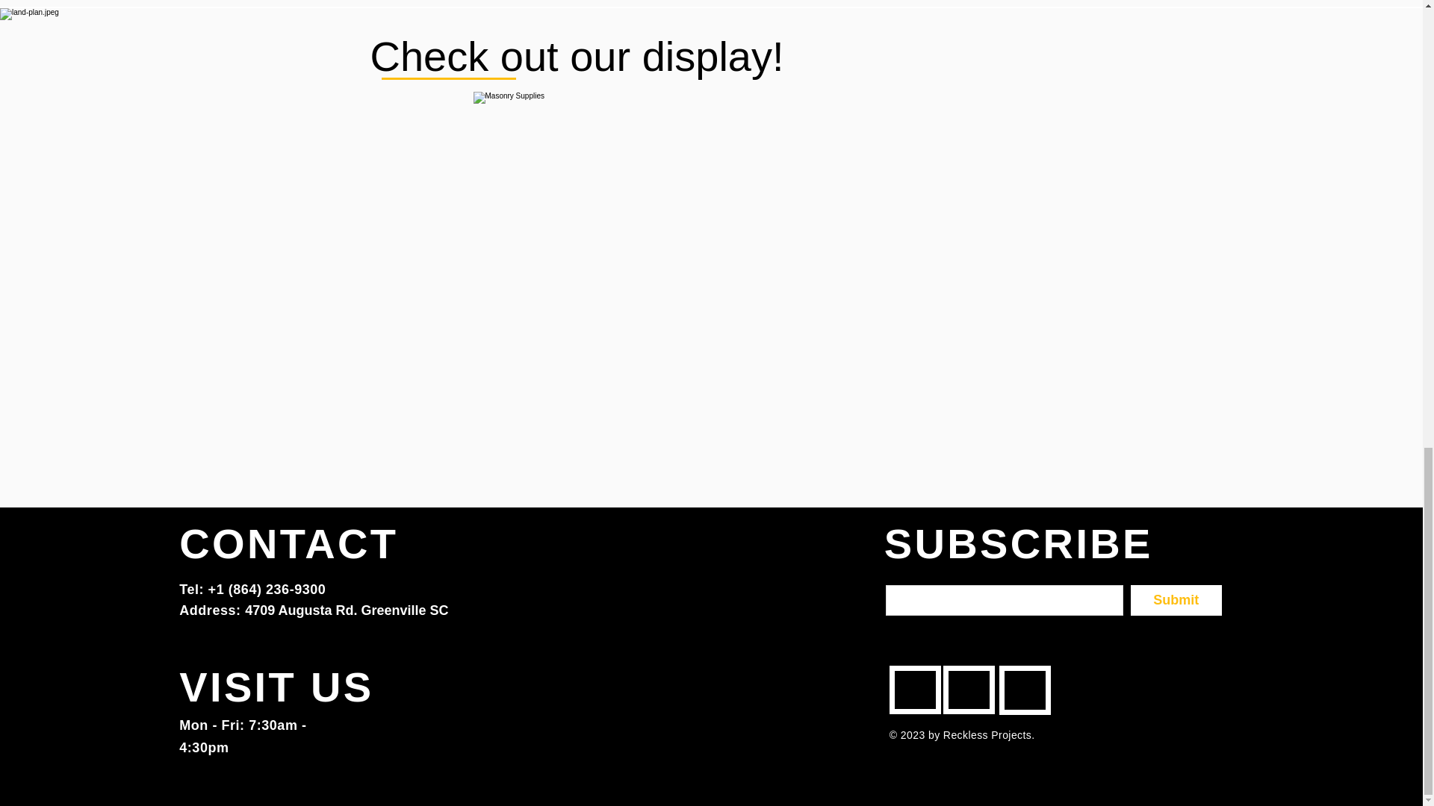  I want to click on Submit, so click(1176, 600).